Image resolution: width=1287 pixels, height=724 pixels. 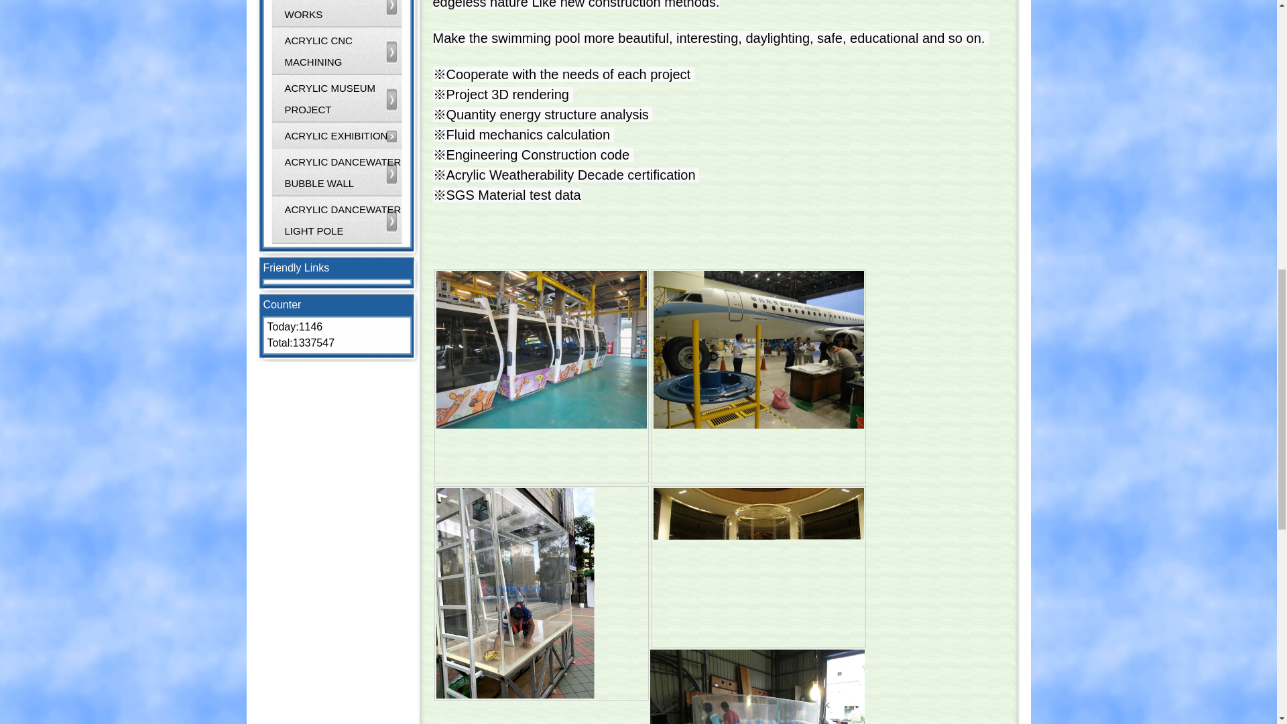 I want to click on ACRYLIC EXHIBITION, so click(x=336, y=135).